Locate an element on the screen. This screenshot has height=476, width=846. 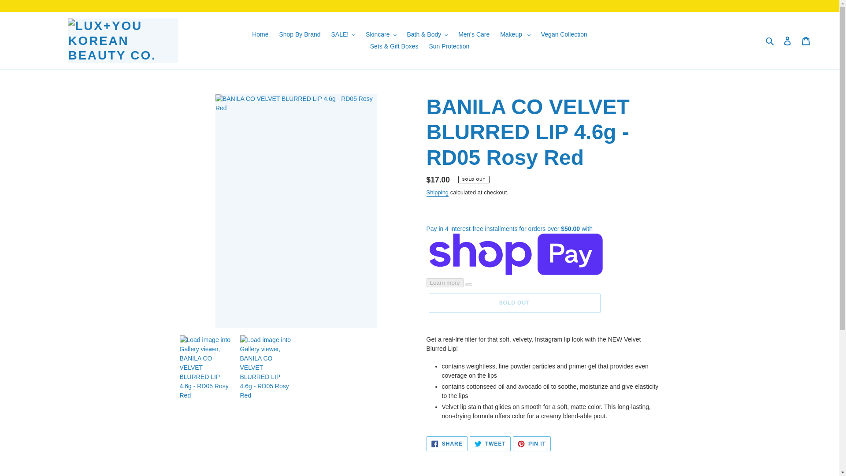
SALE! is located at coordinates (343, 34).